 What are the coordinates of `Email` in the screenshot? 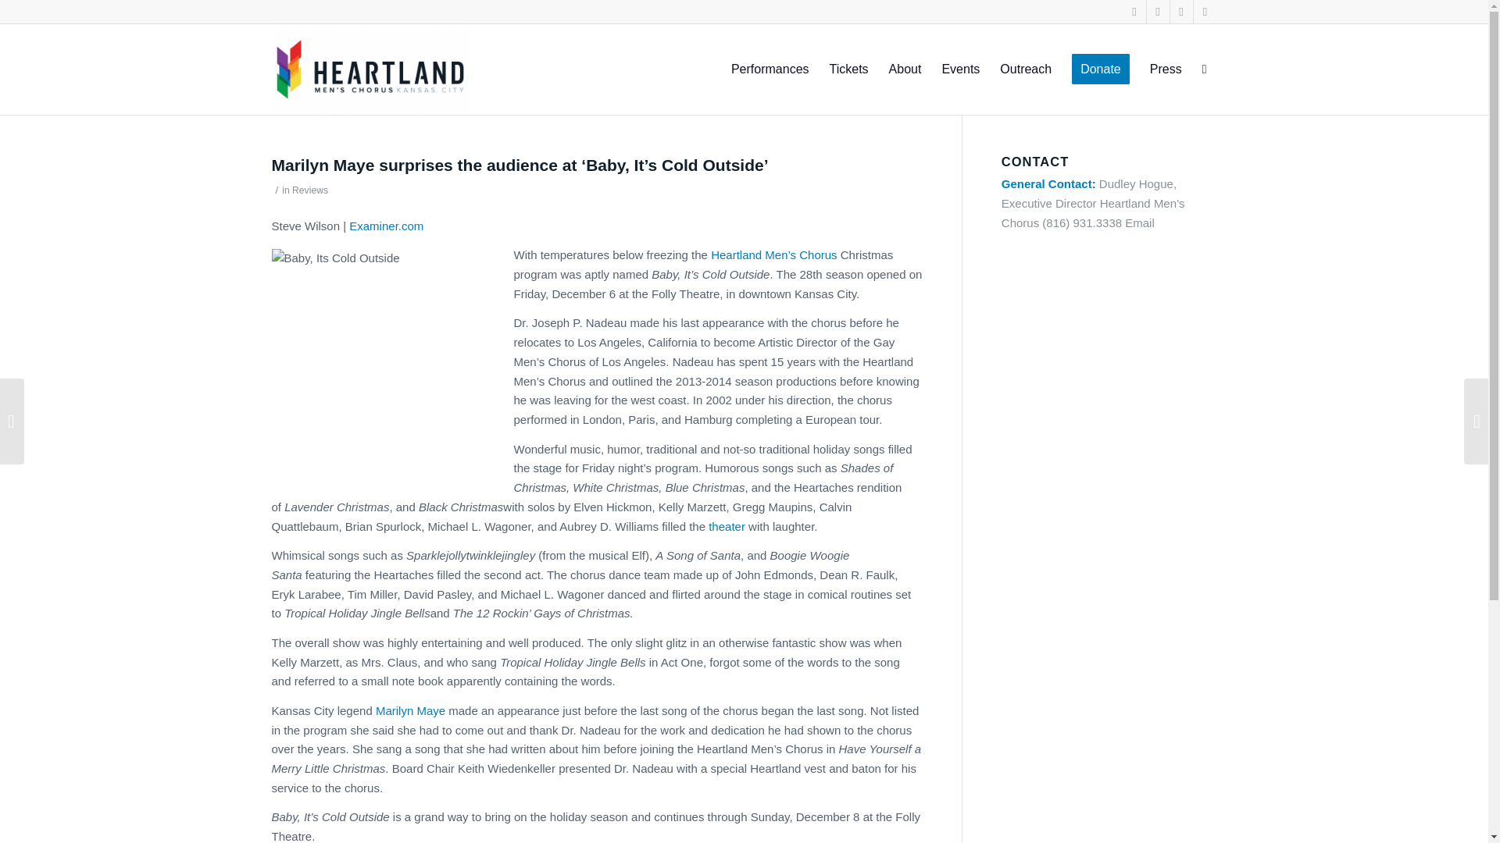 It's located at (1140, 222).